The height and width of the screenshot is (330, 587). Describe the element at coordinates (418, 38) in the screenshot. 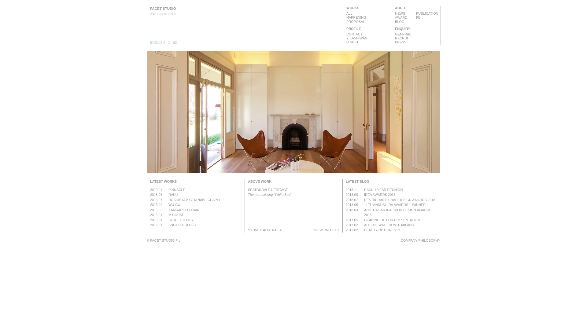

I see `RECRUIT` at that location.